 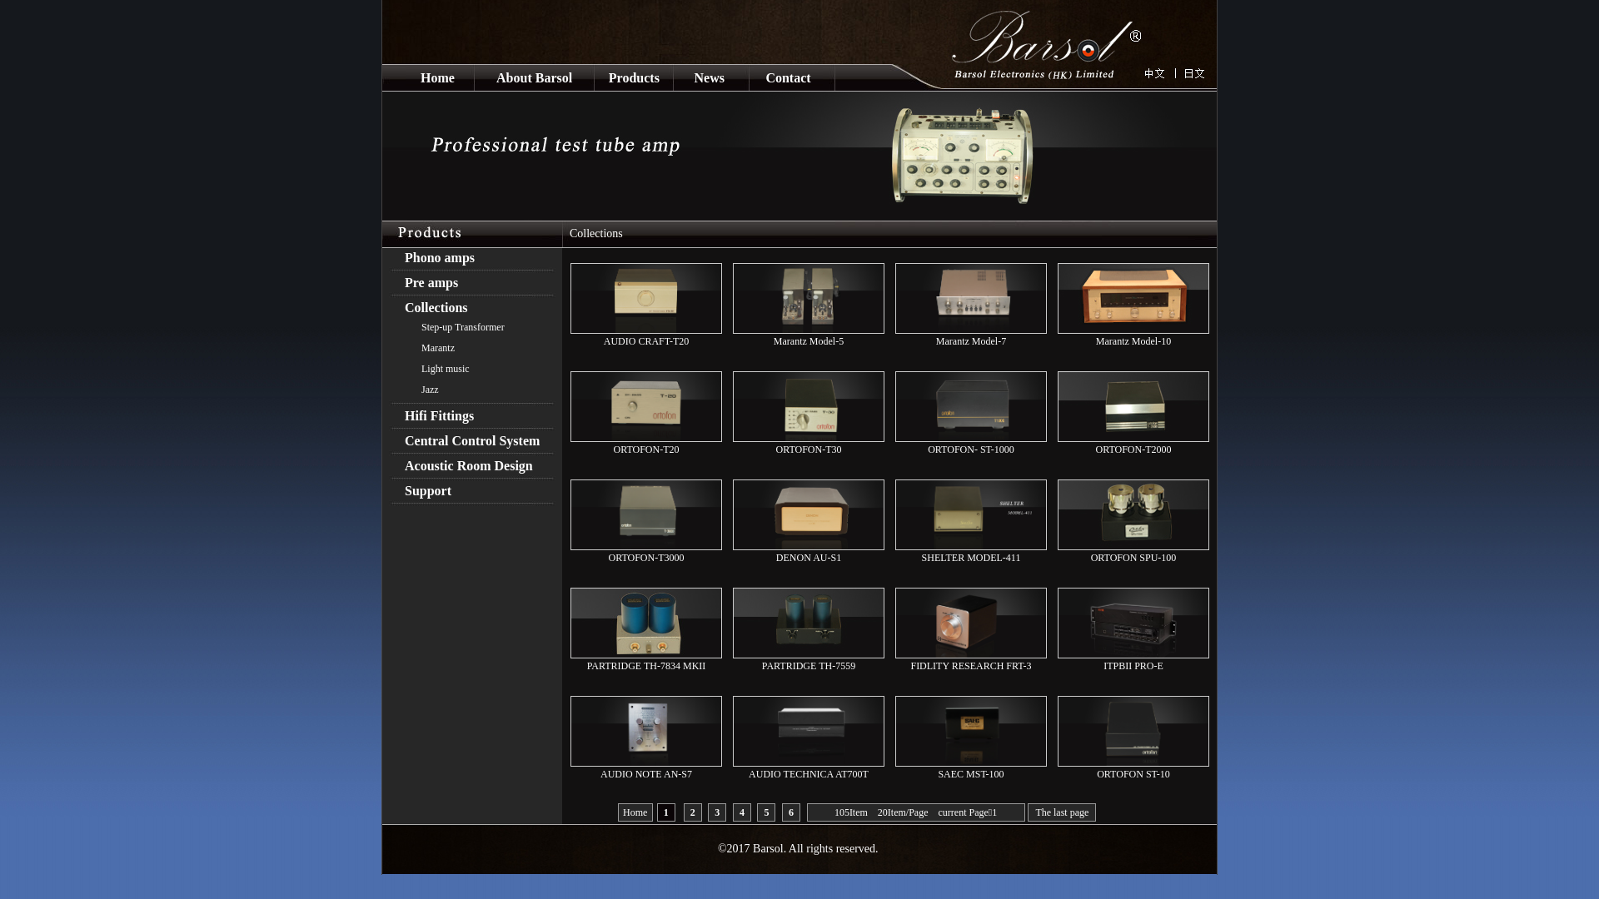 I want to click on SHELTER MODEL-411, so click(x=971, y=558).